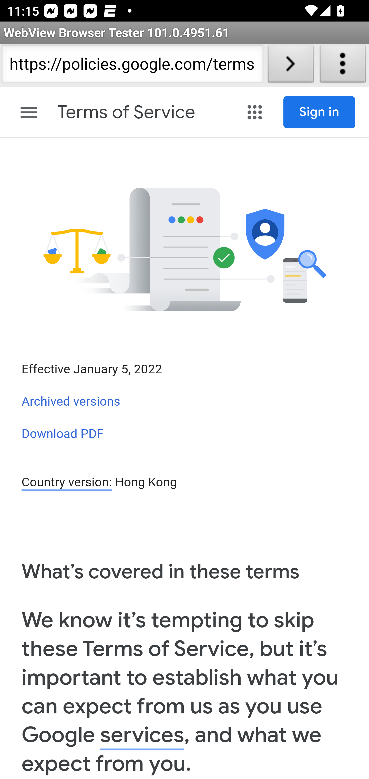 The image size is (369, 779). Describe the element at coordinates (67, 483) in the screenshot. I see `Country version:` at that location.